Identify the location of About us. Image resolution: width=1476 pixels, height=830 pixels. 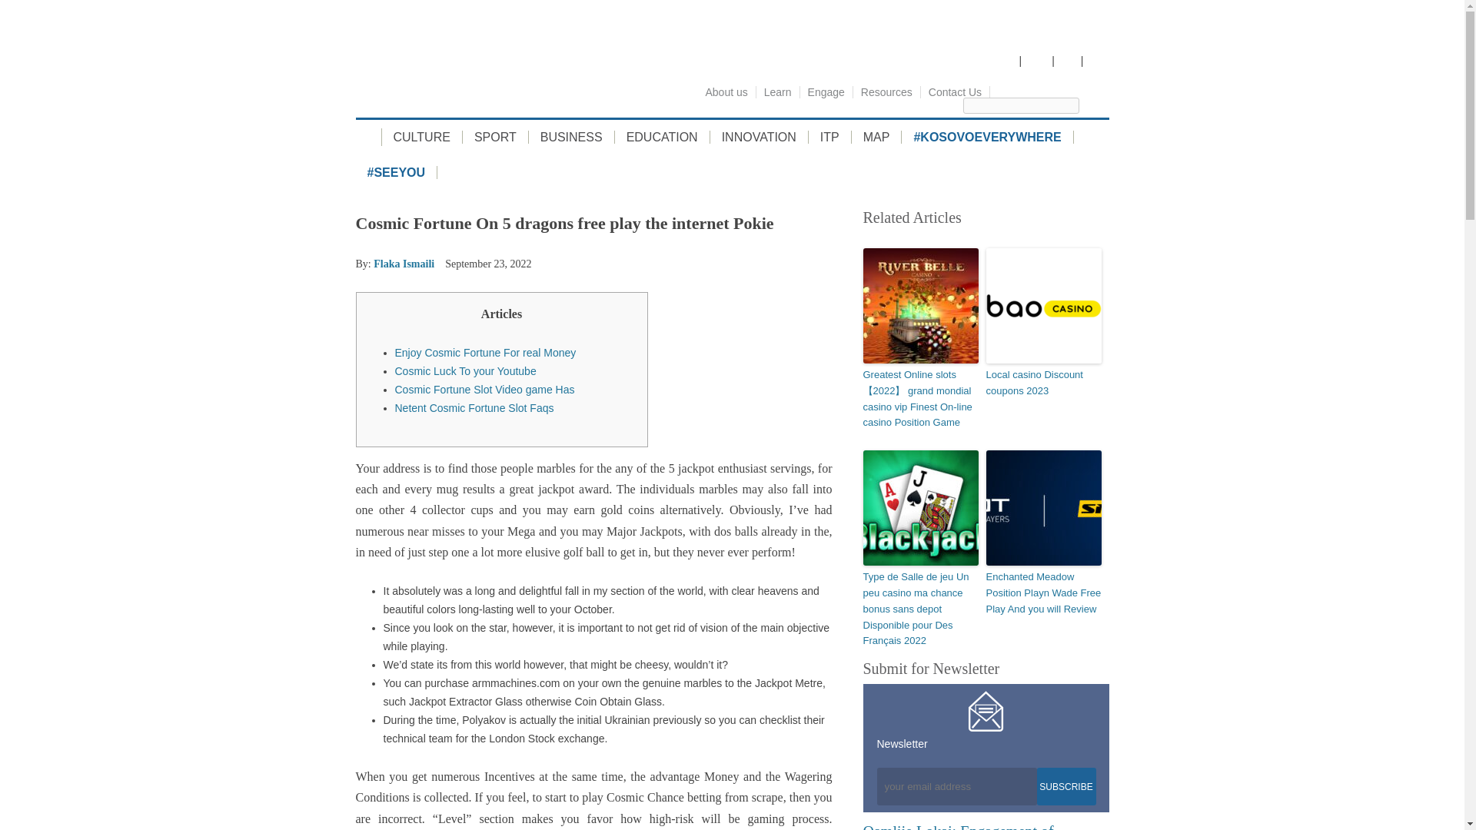
(727, 92).